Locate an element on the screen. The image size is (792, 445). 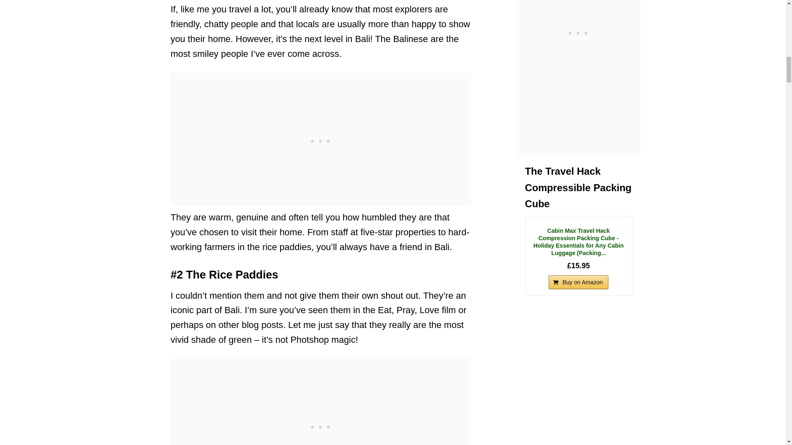
Buy on Amazon is located at coordinates (578, 282).